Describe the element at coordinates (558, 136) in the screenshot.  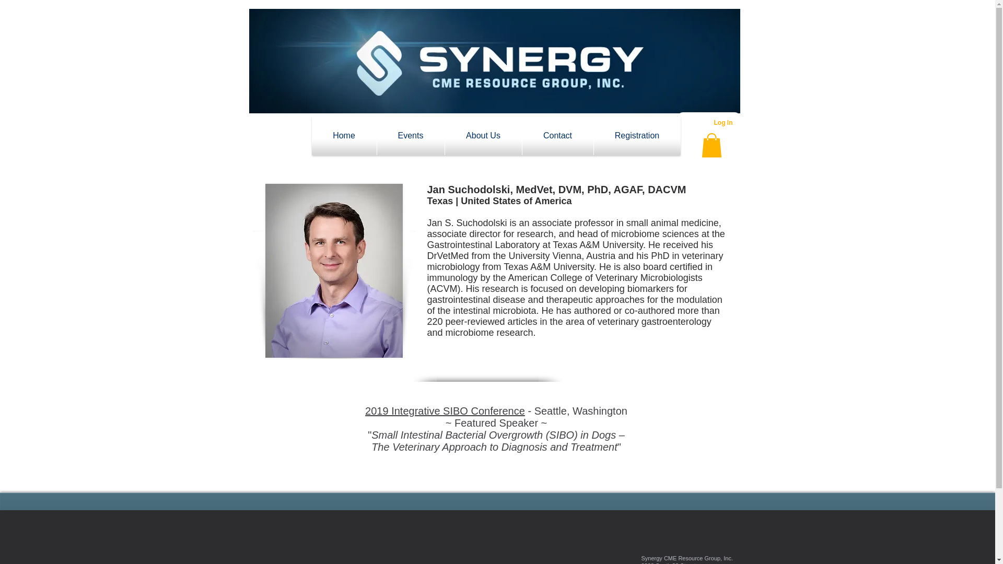
I see `Contact` at that location.